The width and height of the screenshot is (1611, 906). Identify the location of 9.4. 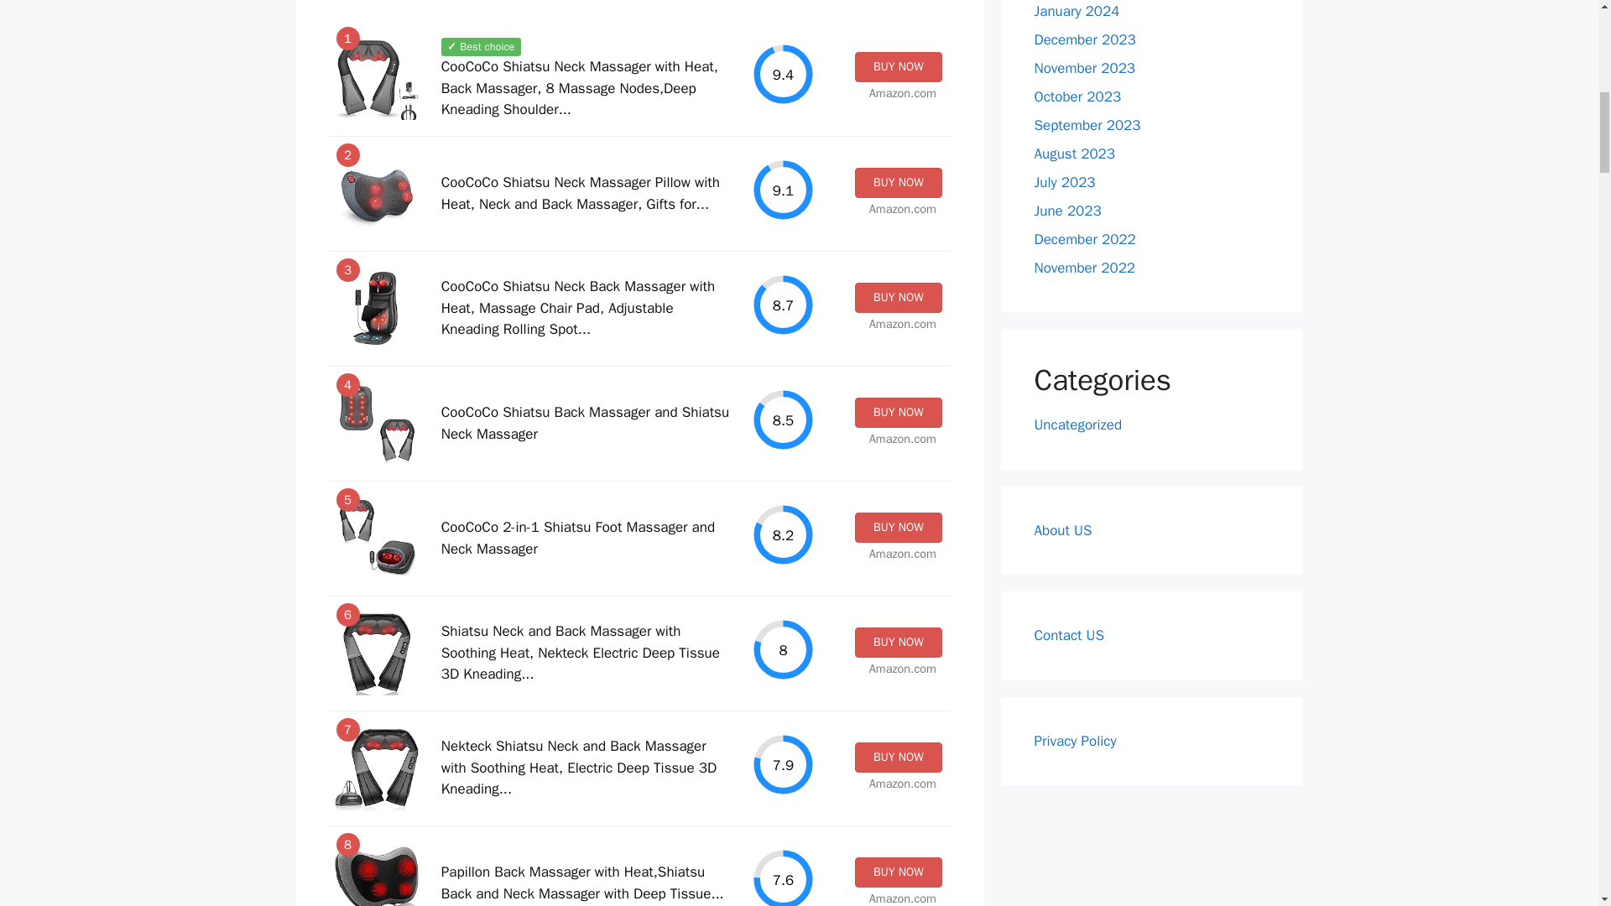
(784, 74).